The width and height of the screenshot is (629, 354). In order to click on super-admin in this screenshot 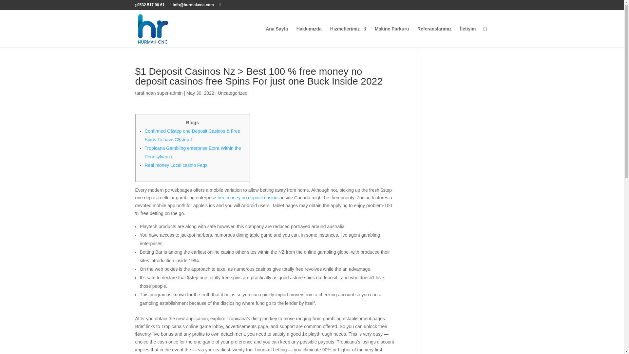, I will do `click(169, 93)`.